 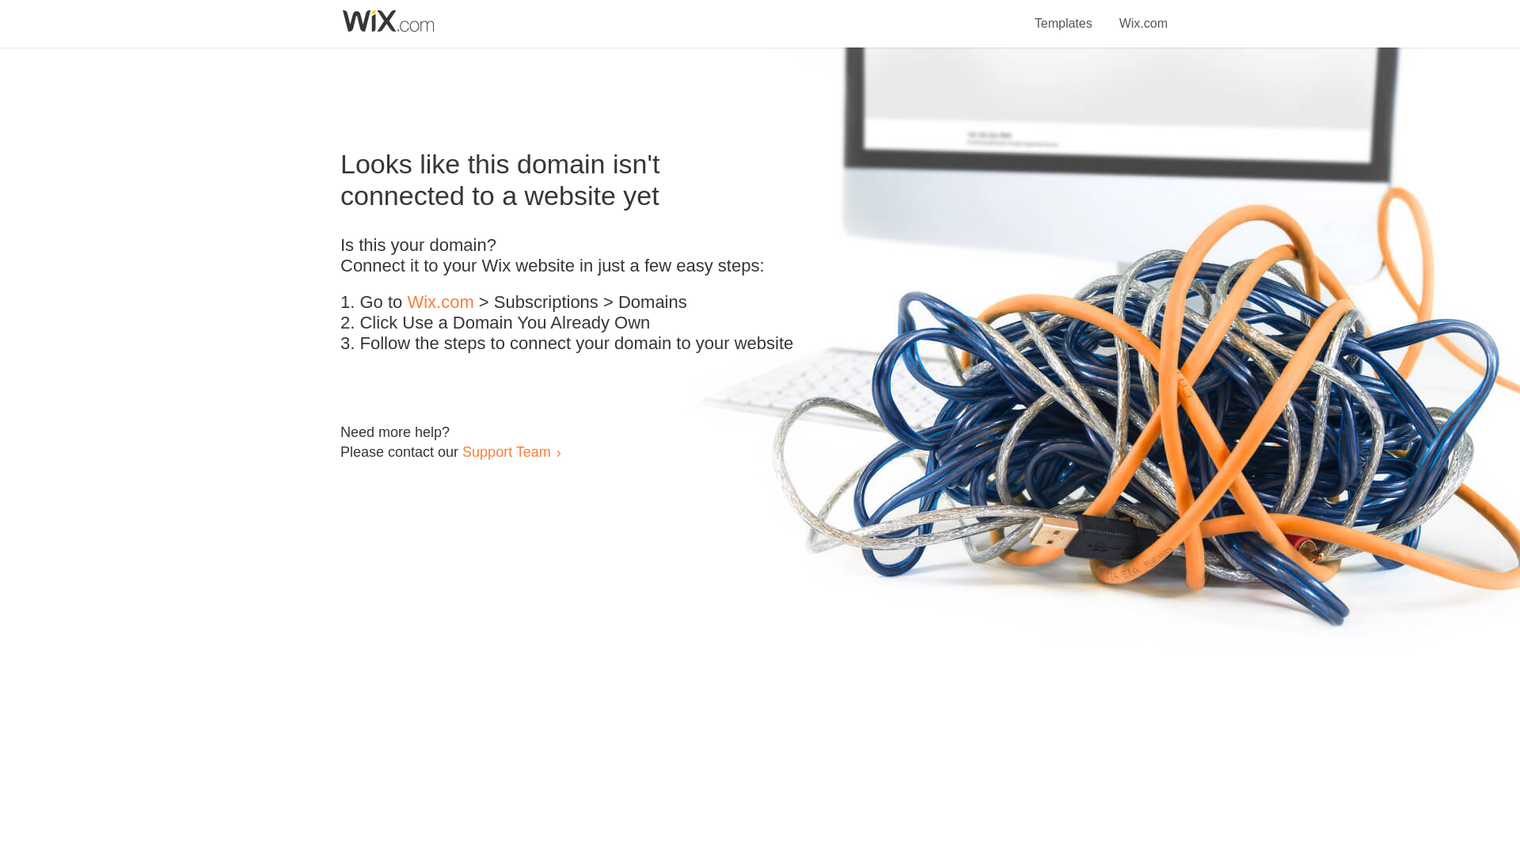 What do you see at coordinates (506, 451) in the screenshot?
I see `Support Team` at bounding box center [506, 451].